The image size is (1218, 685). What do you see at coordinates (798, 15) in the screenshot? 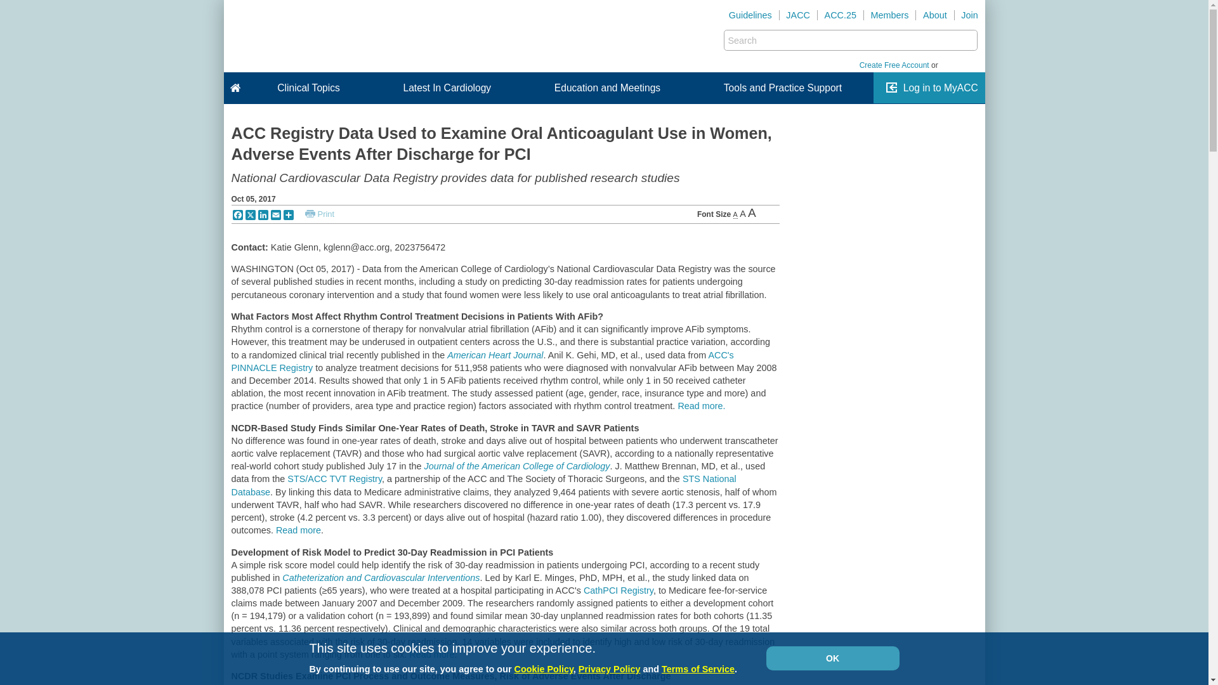
I see `JACC.org` at bounding box center [798, 15].